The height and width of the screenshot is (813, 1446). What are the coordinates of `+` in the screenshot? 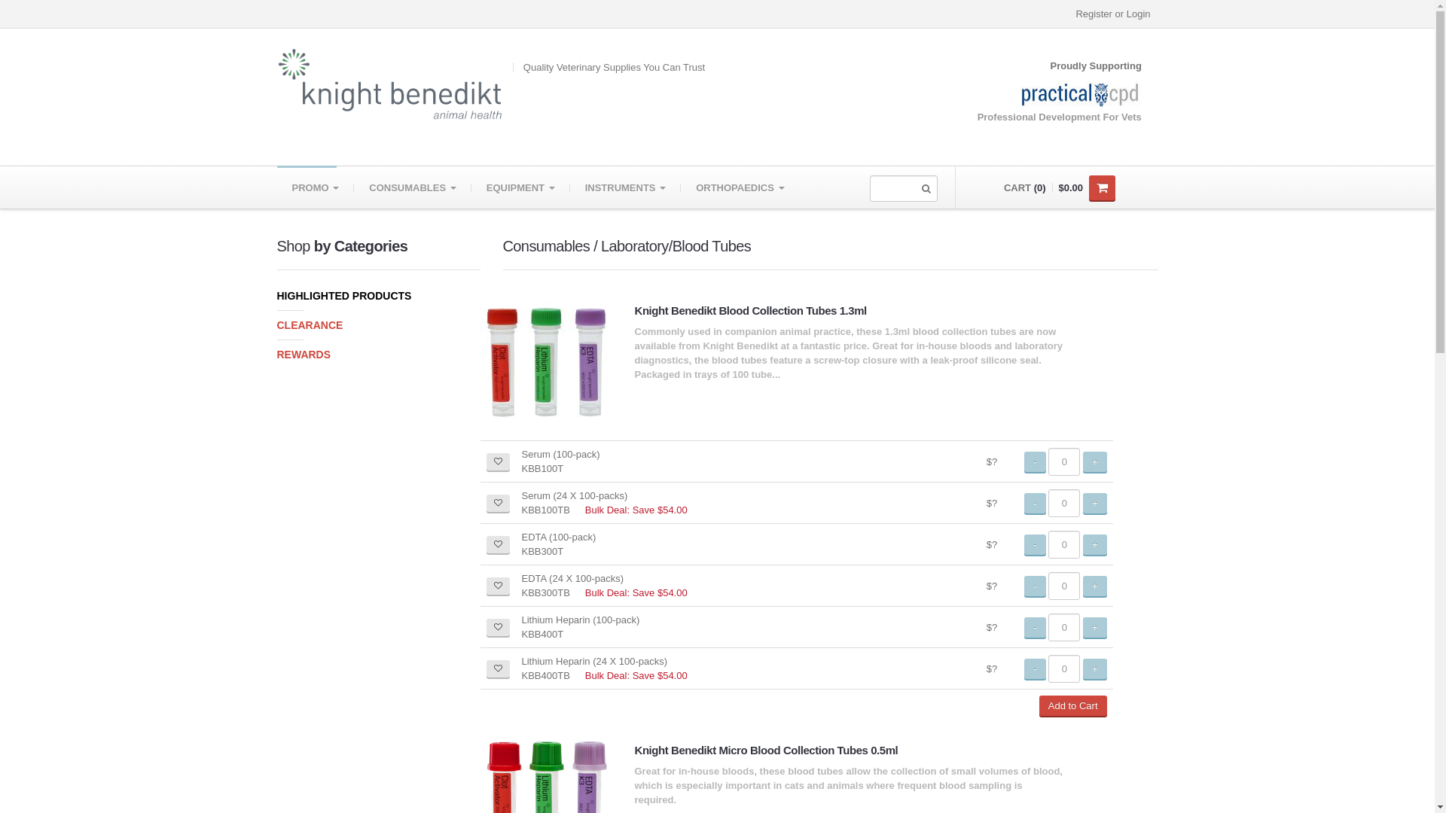 It's located at (1095, 668).